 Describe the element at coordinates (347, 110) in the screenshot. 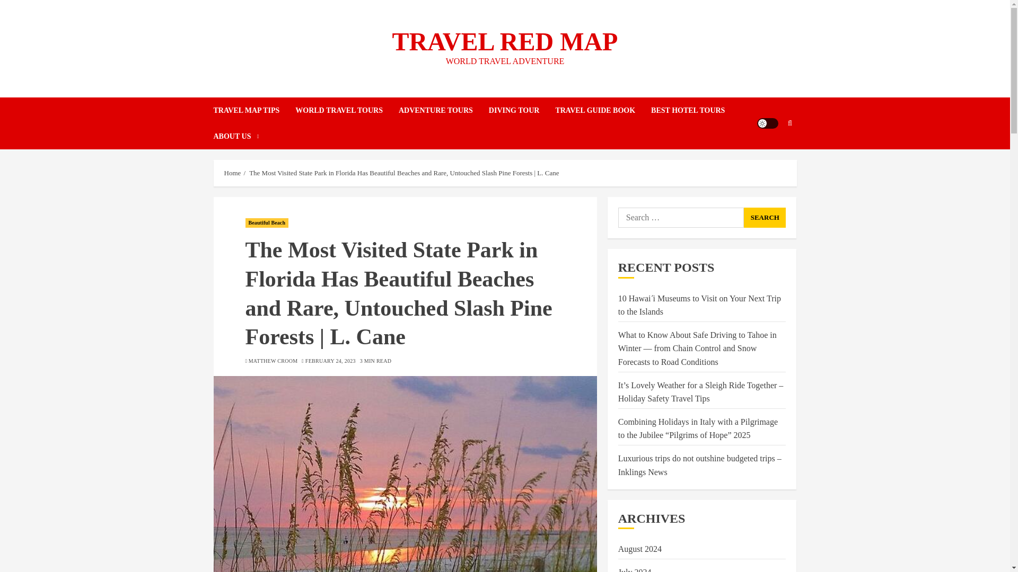

I see `WORLD TRAVEL TOURS` at that location.